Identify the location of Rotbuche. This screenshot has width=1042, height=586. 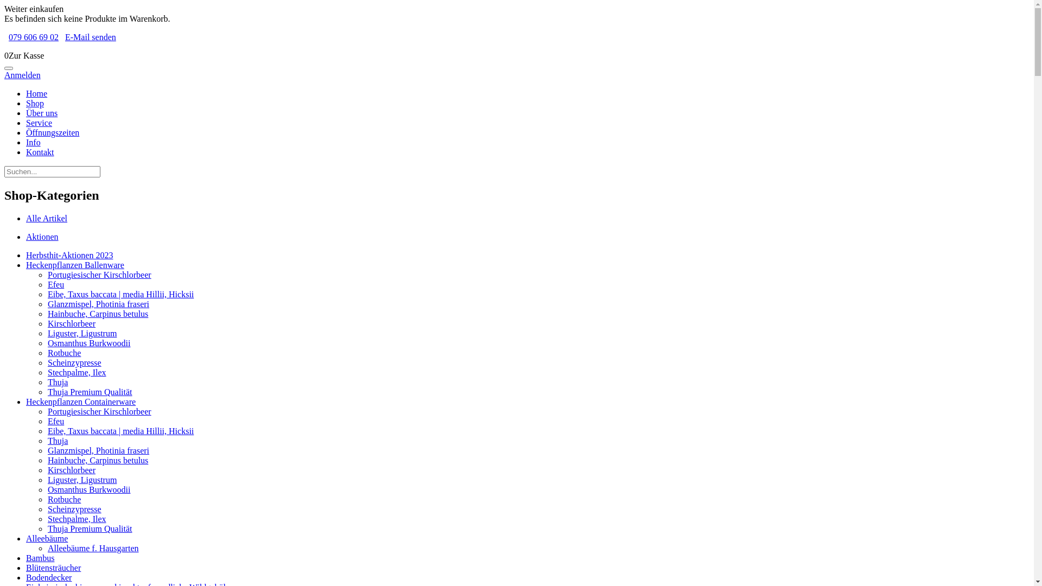
(64, 499).